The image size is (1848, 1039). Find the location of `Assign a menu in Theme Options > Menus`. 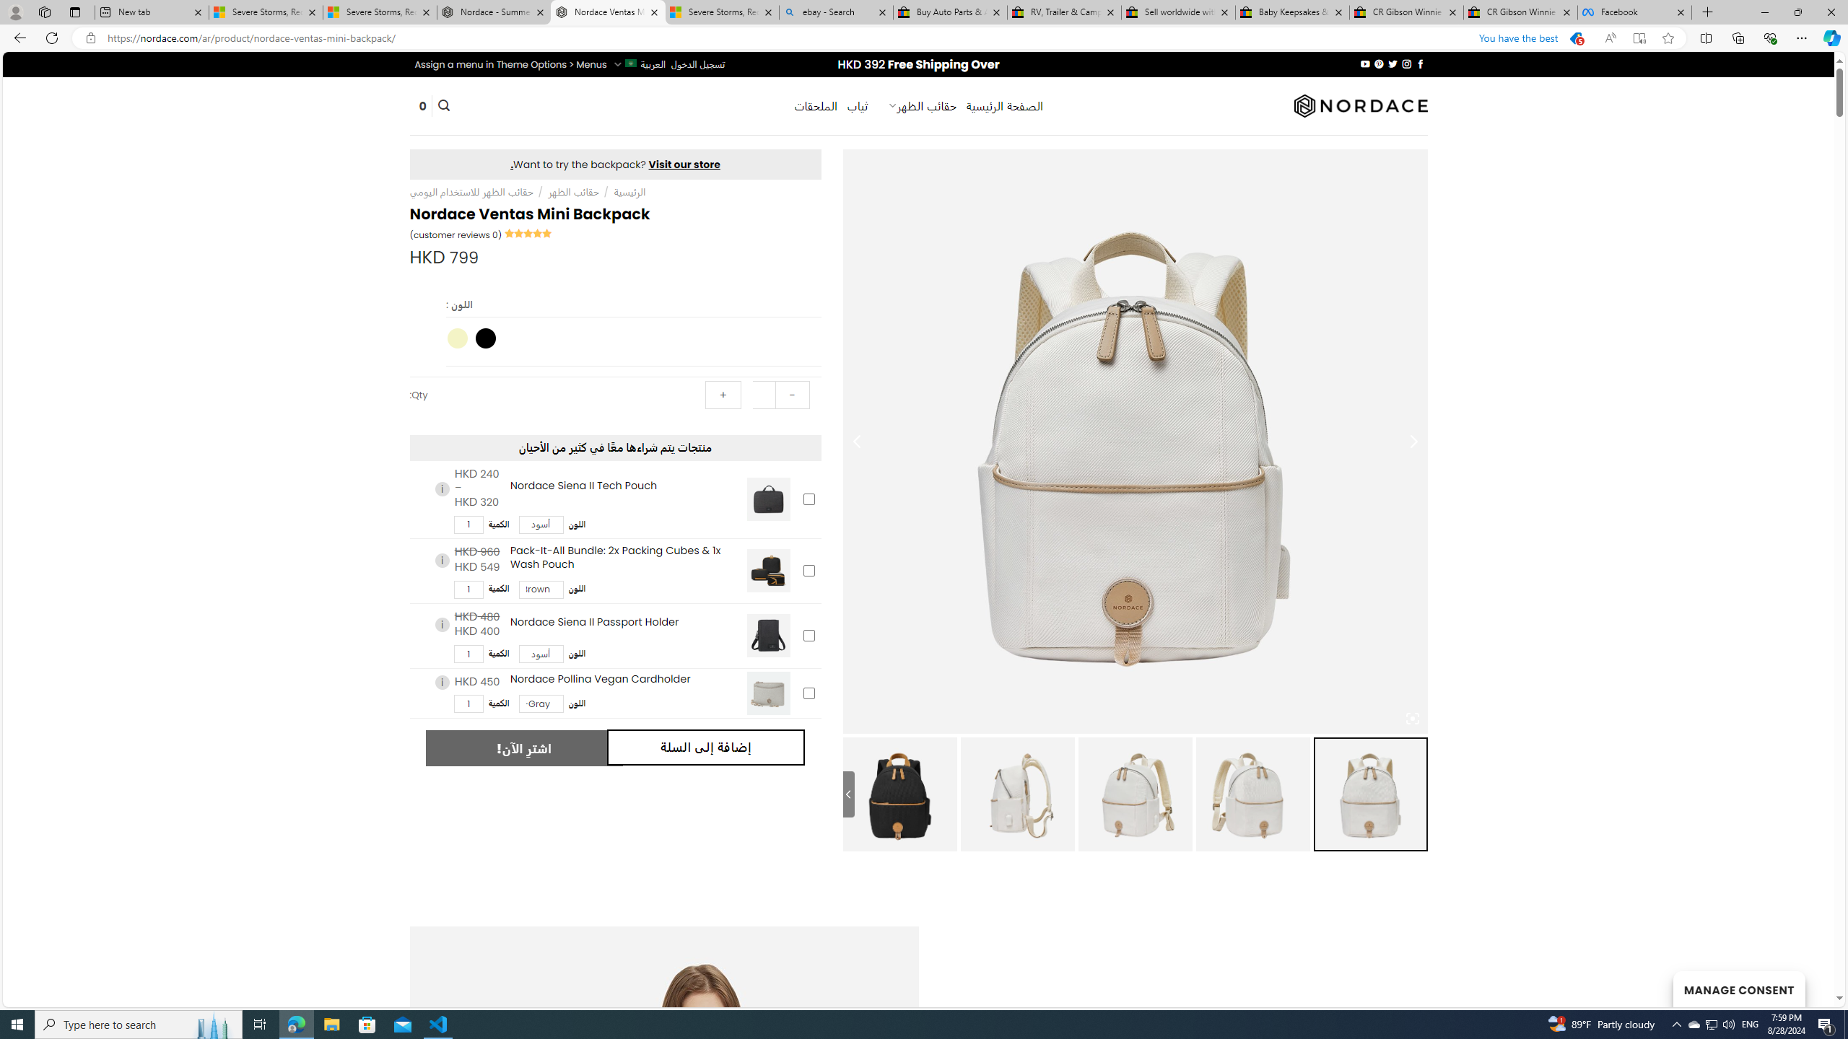

Assign a menu in Theme Options > Menus is located at coordinates (511, 64).